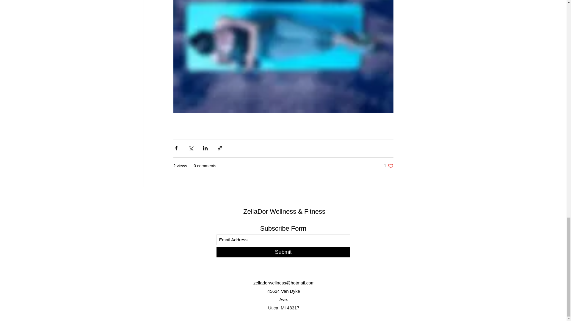 The width and height of the screenshot is (571, 321). I want to click on Submit, so click(388, 166).